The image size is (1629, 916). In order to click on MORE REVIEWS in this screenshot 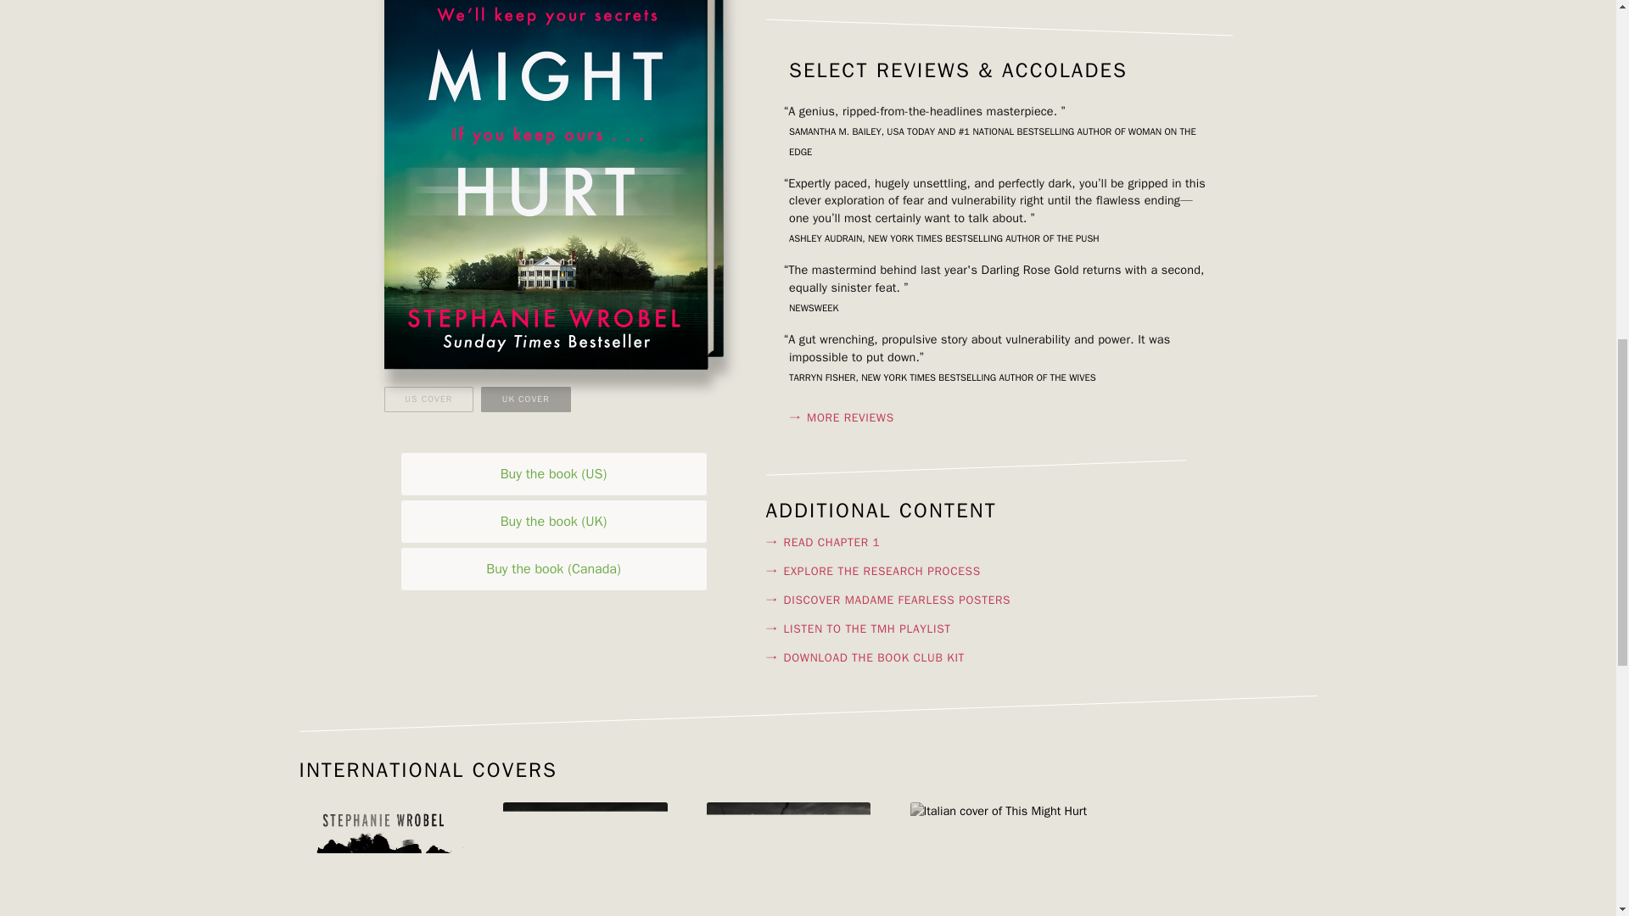, I will do `click(998, 417)`.